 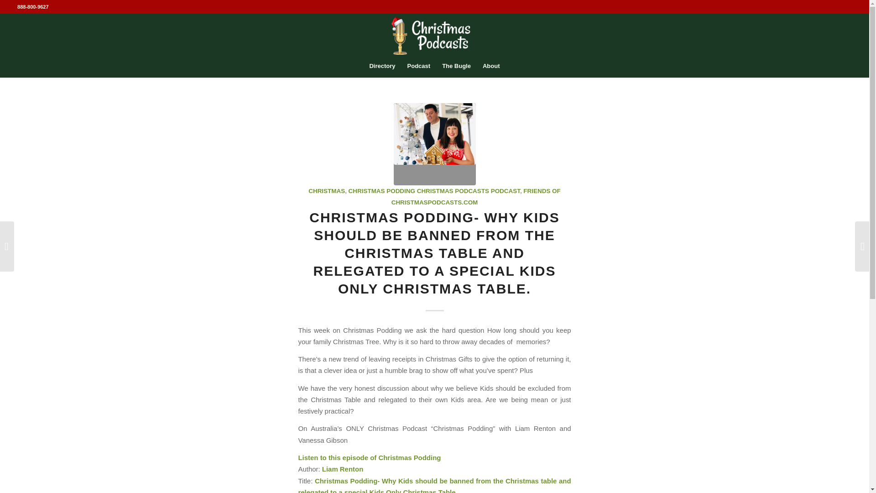 What do you see at coordinates (370, 457) in the screenshot?
I see `Listen to this episode of Christmas Podding` at bounding box center [370, 457].